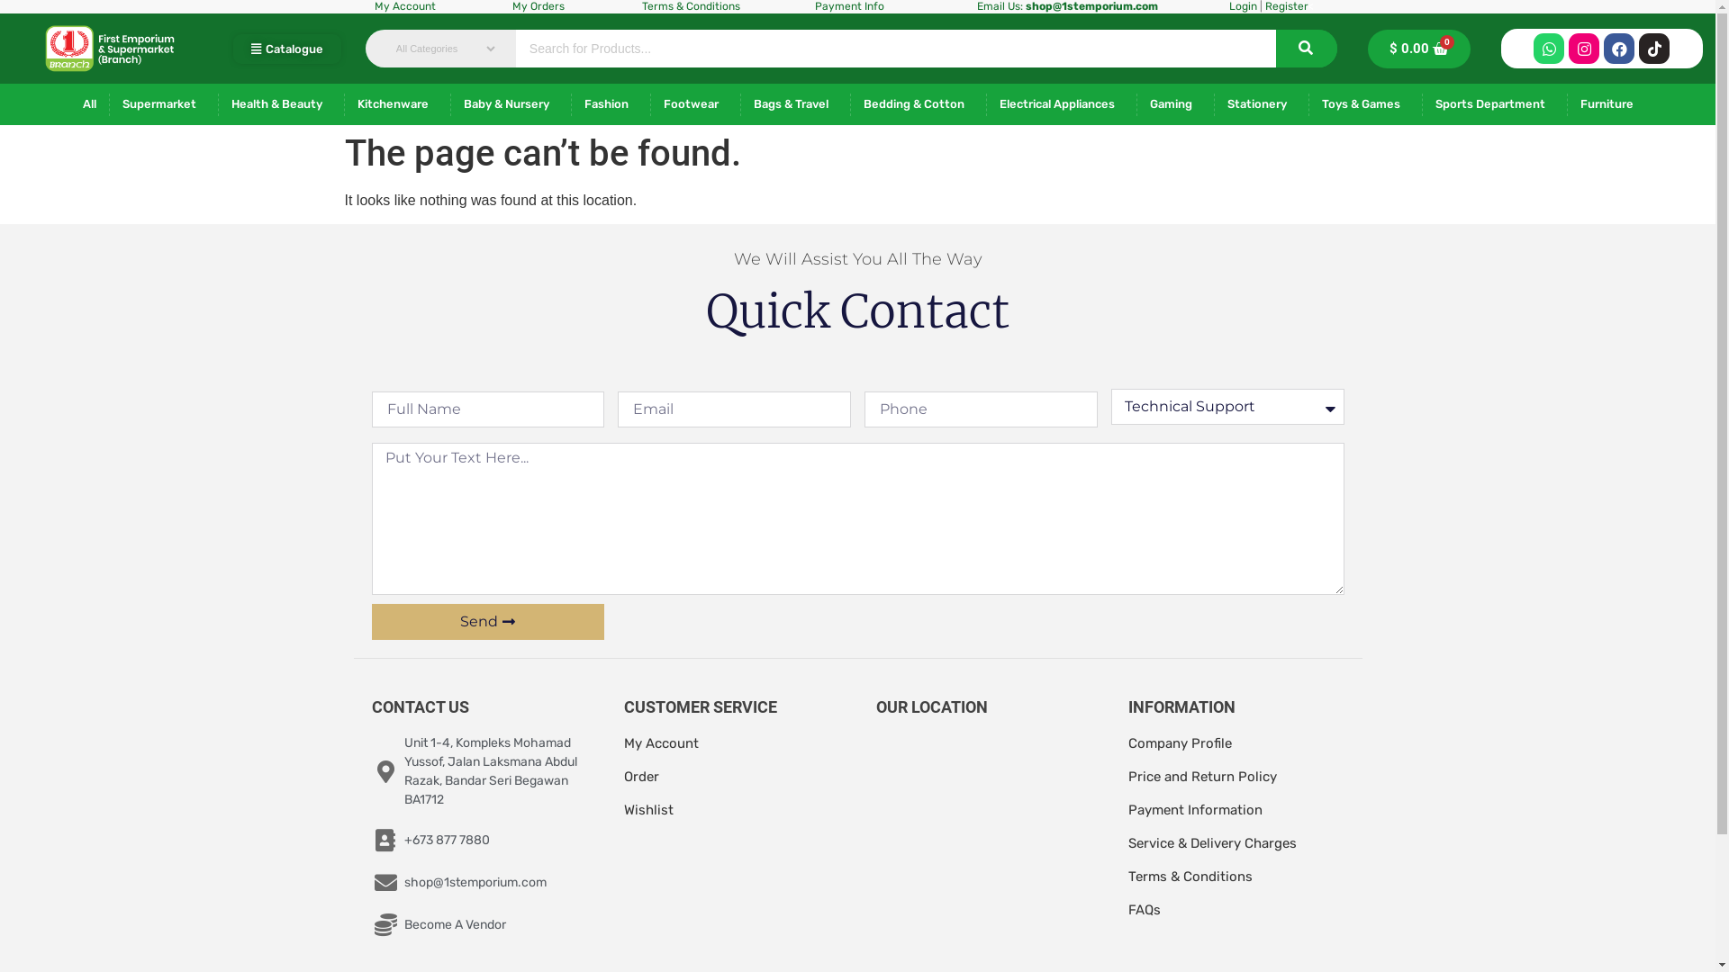 This screenshot has width=1729, height=972. Describe the element at coordinates (398, 104) in the screenshot. I see `Kitchenware` at that location.